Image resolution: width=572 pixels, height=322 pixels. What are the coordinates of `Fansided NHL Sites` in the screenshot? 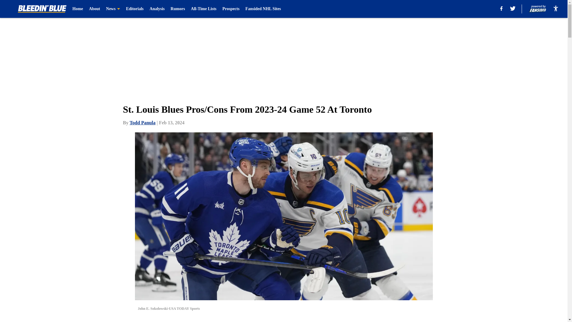 It's located at (263, 9).